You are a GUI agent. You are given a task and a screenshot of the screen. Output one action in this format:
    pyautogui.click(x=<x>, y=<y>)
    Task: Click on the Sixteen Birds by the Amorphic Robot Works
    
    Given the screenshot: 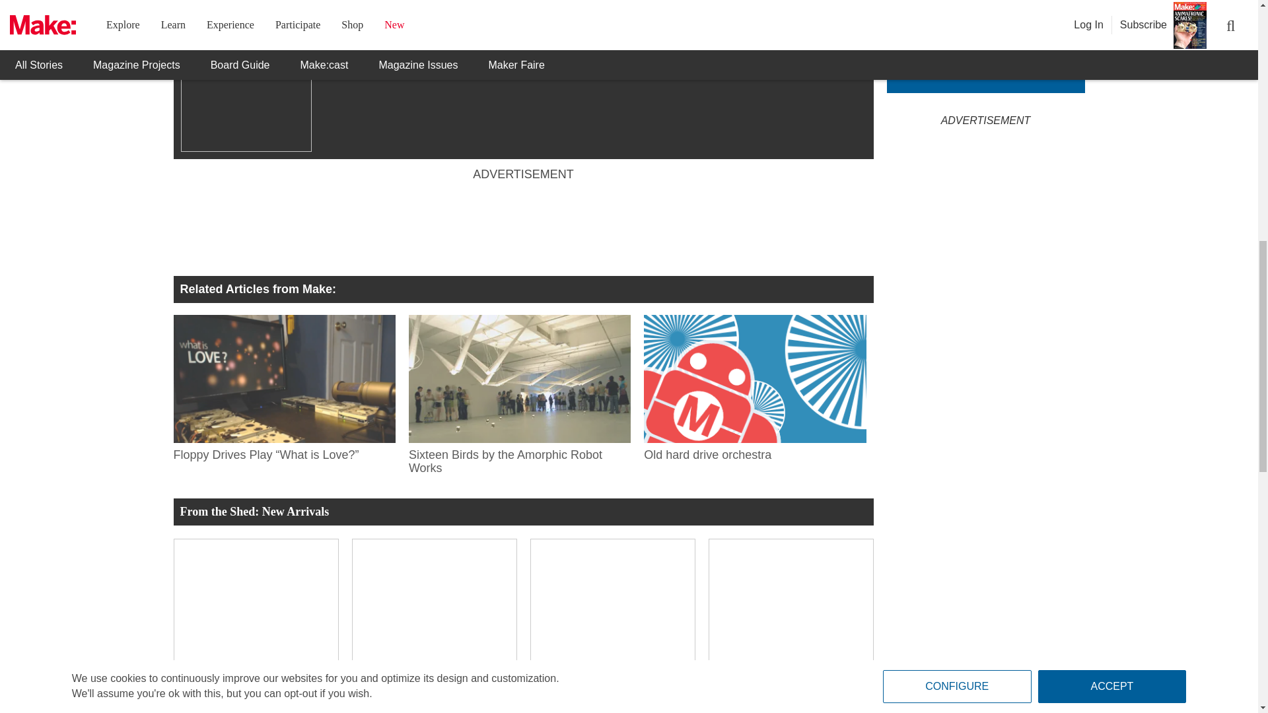 What is the action you would take?
    pyautogui.click(x=519, y=458)
    